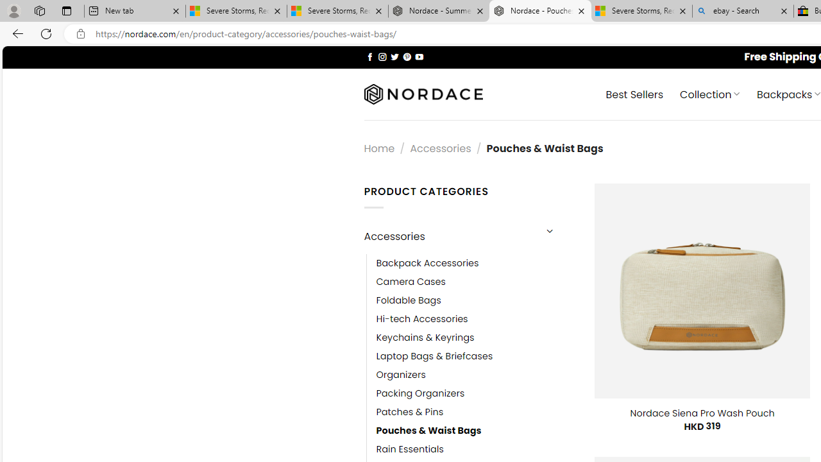 Image resolution: width=821 pixels, height=462 pixels. What do you see at coordinates (422, 318) in the screenshot?
I see `Hi-tech Accessories` at bounding box center [422, 318].